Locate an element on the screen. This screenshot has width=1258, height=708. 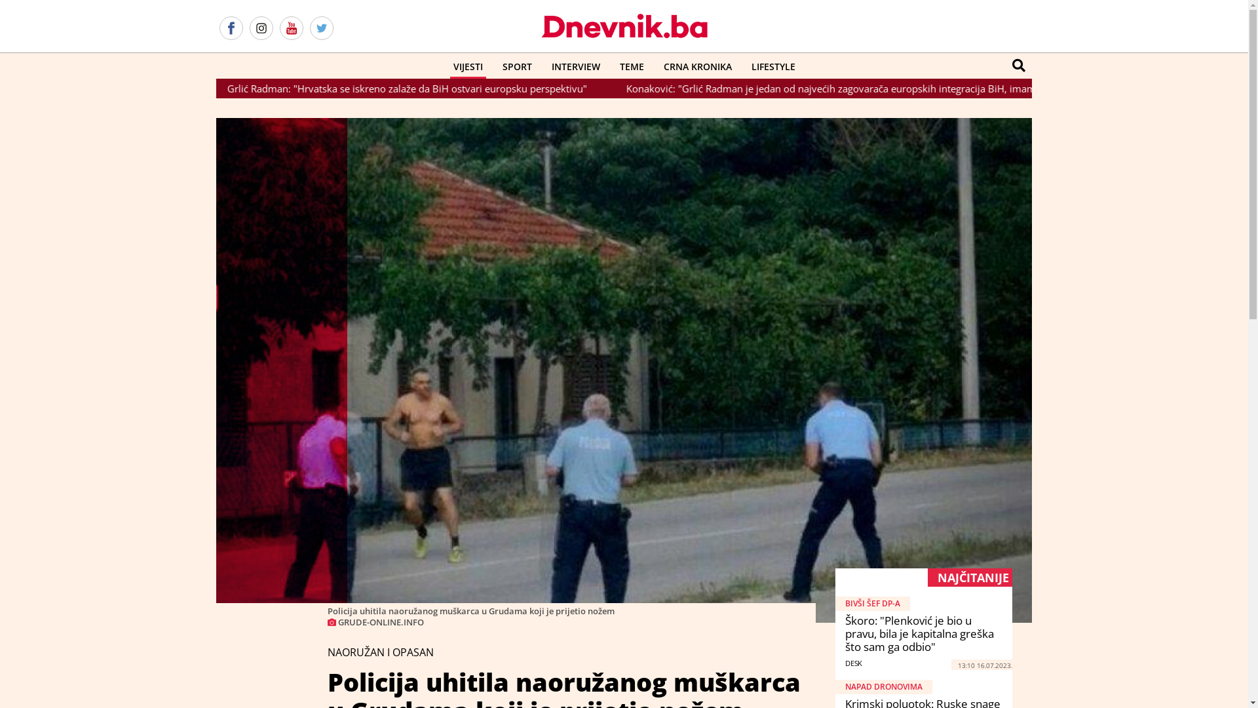
Dnevnik.ba is located at coordinates (624, 26).